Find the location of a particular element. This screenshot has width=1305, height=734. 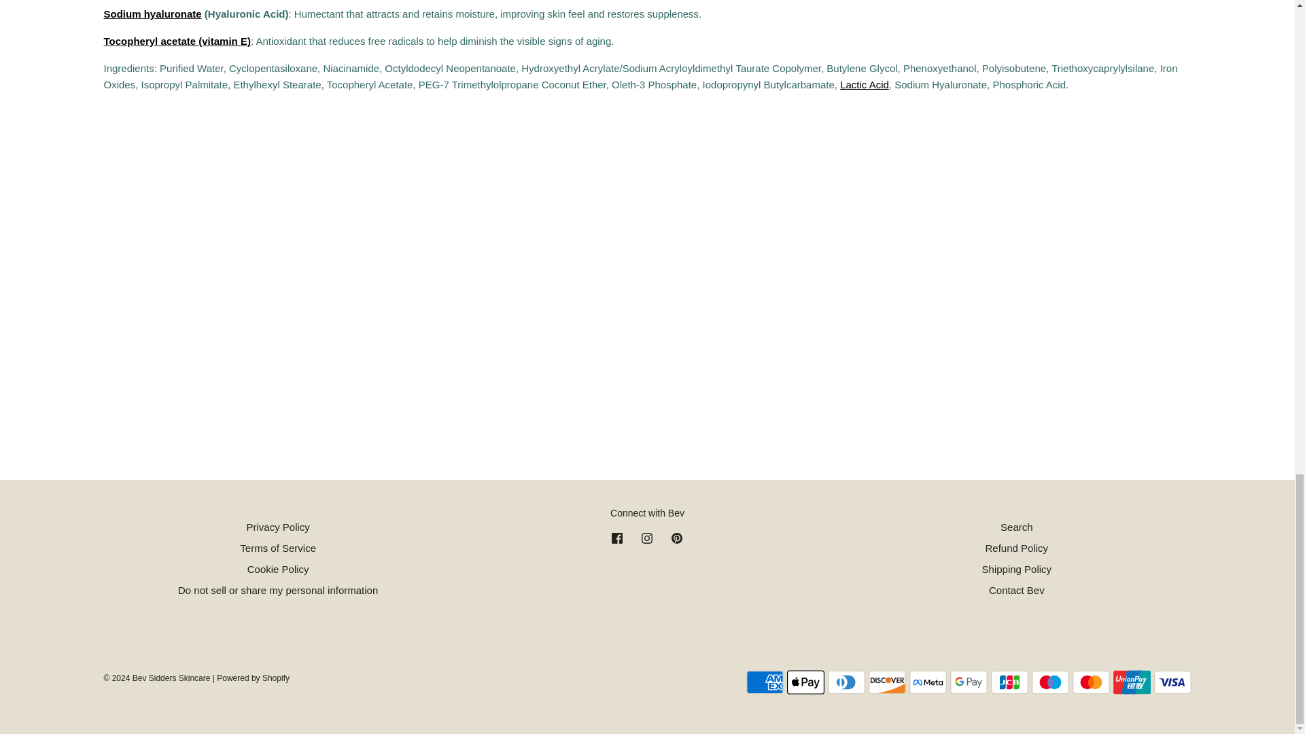

Discover is located at coordinates (887, 682).